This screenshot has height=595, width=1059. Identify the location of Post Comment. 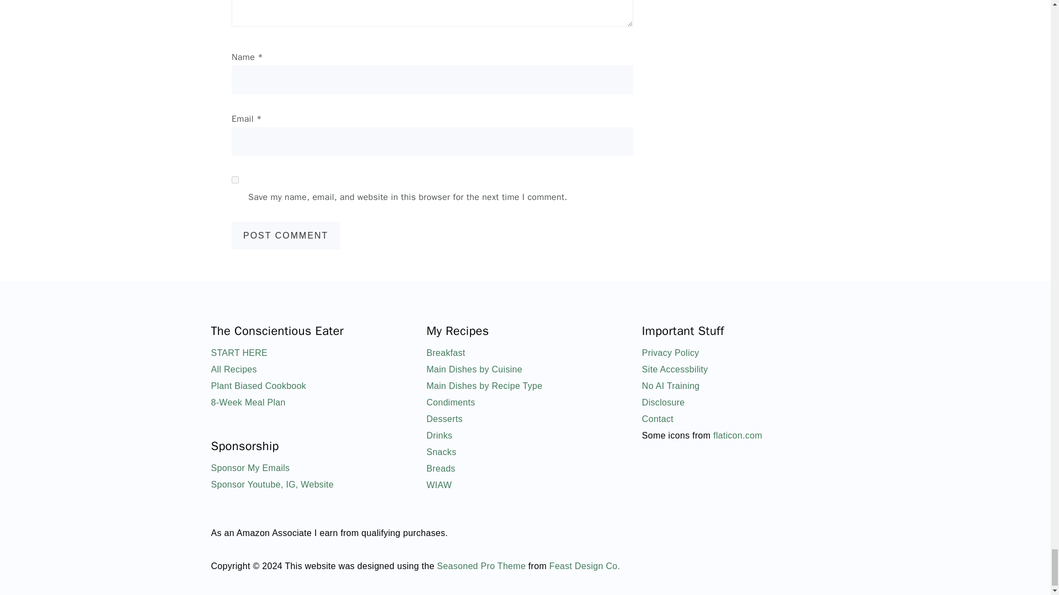
(286, 235).